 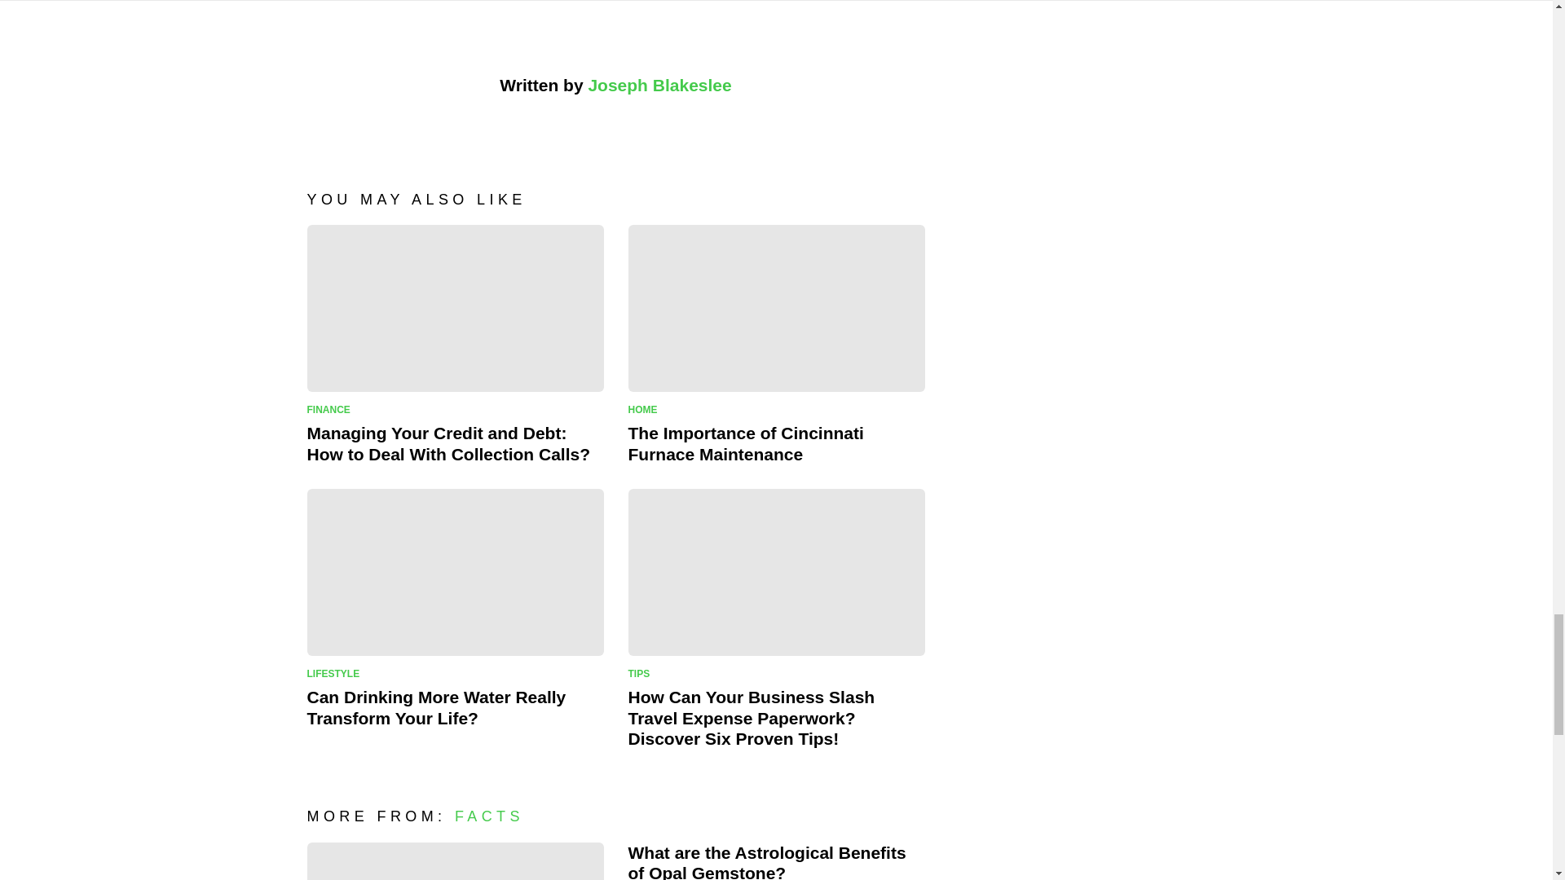 I want to click on The Importance of Cincinnati Furnace Maintenance, so click(x=776, y=308).